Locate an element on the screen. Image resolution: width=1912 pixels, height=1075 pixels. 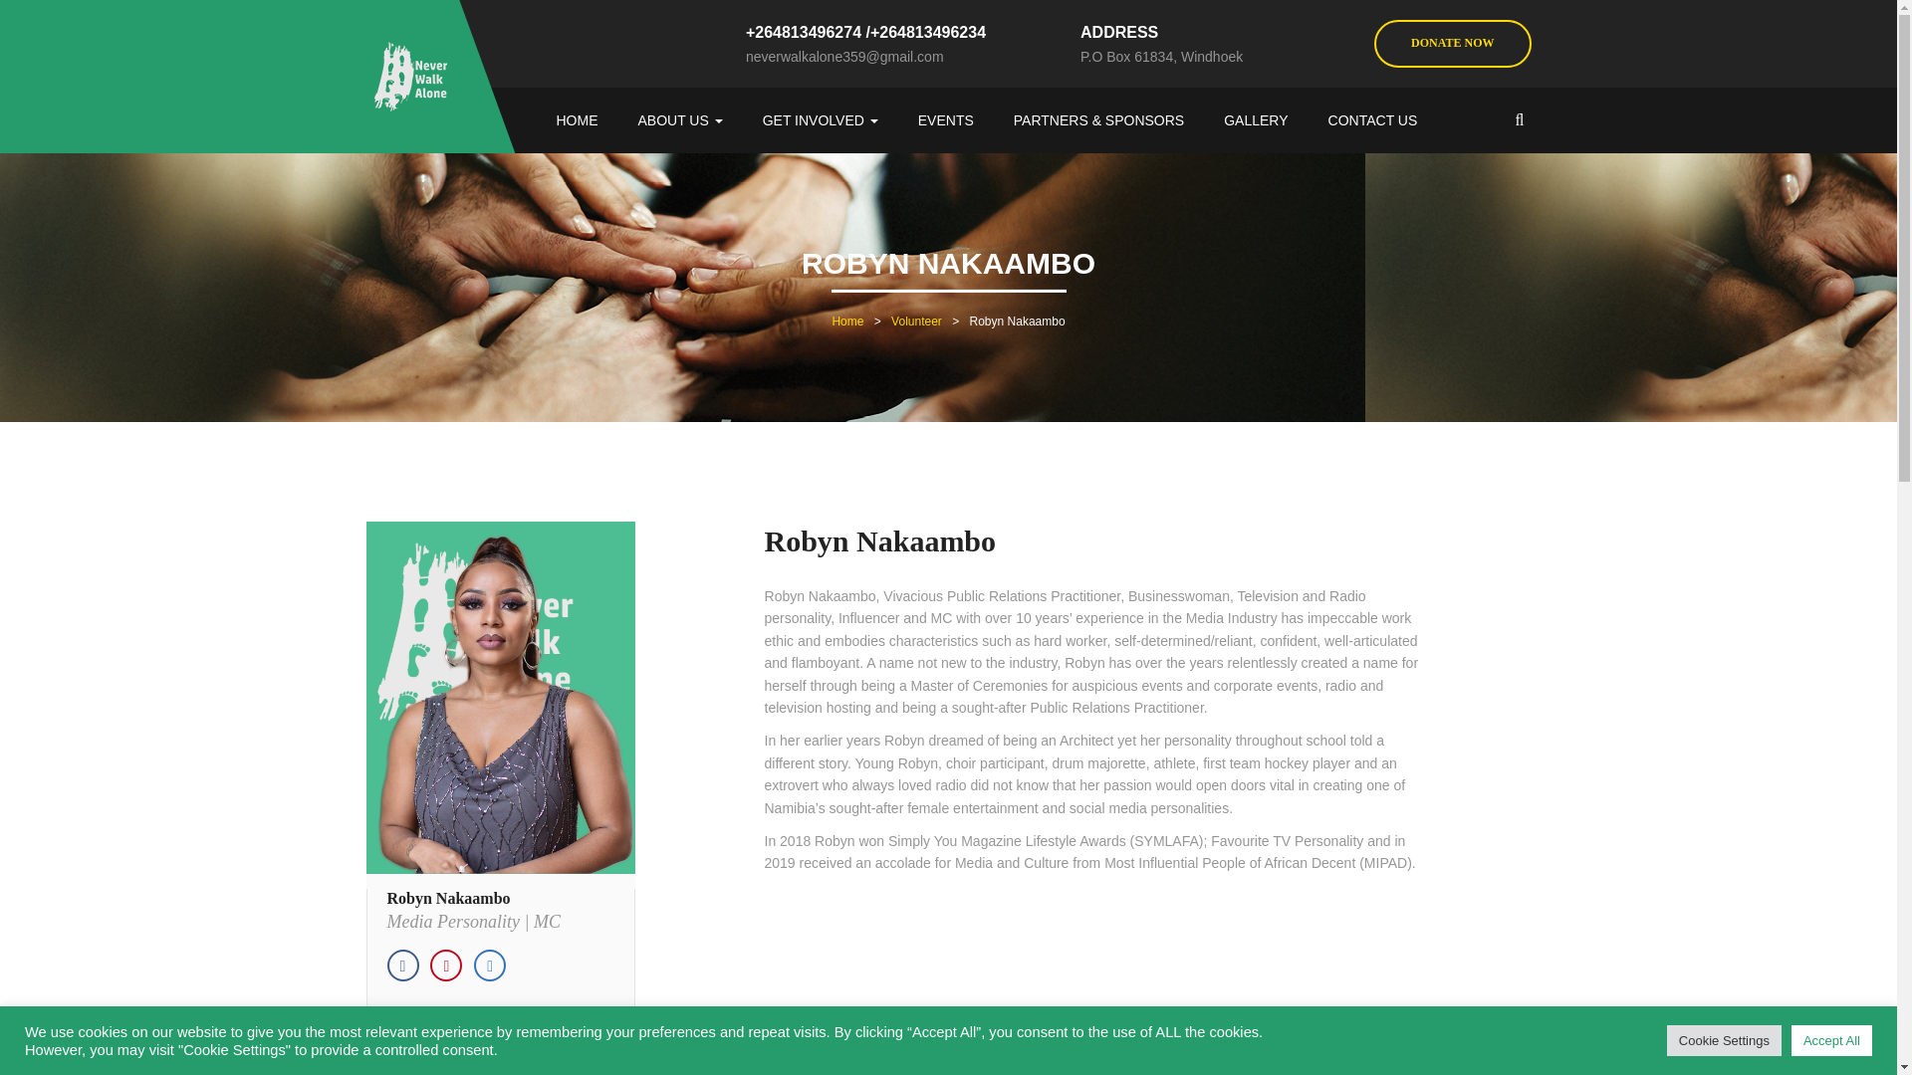
HOME is located at coordinates (576, 119).